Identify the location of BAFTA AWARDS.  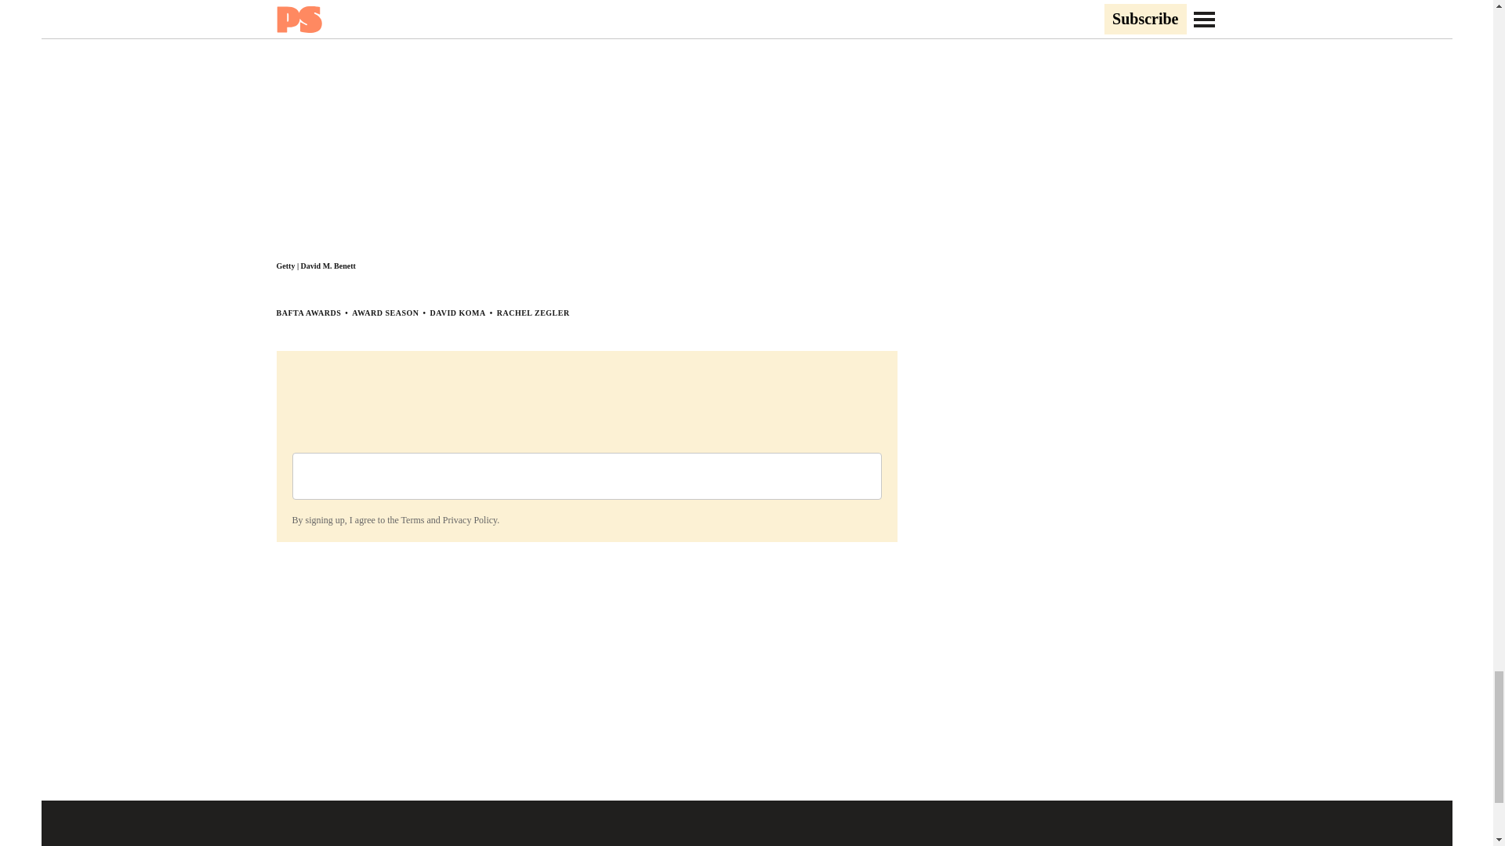
(308, 313).